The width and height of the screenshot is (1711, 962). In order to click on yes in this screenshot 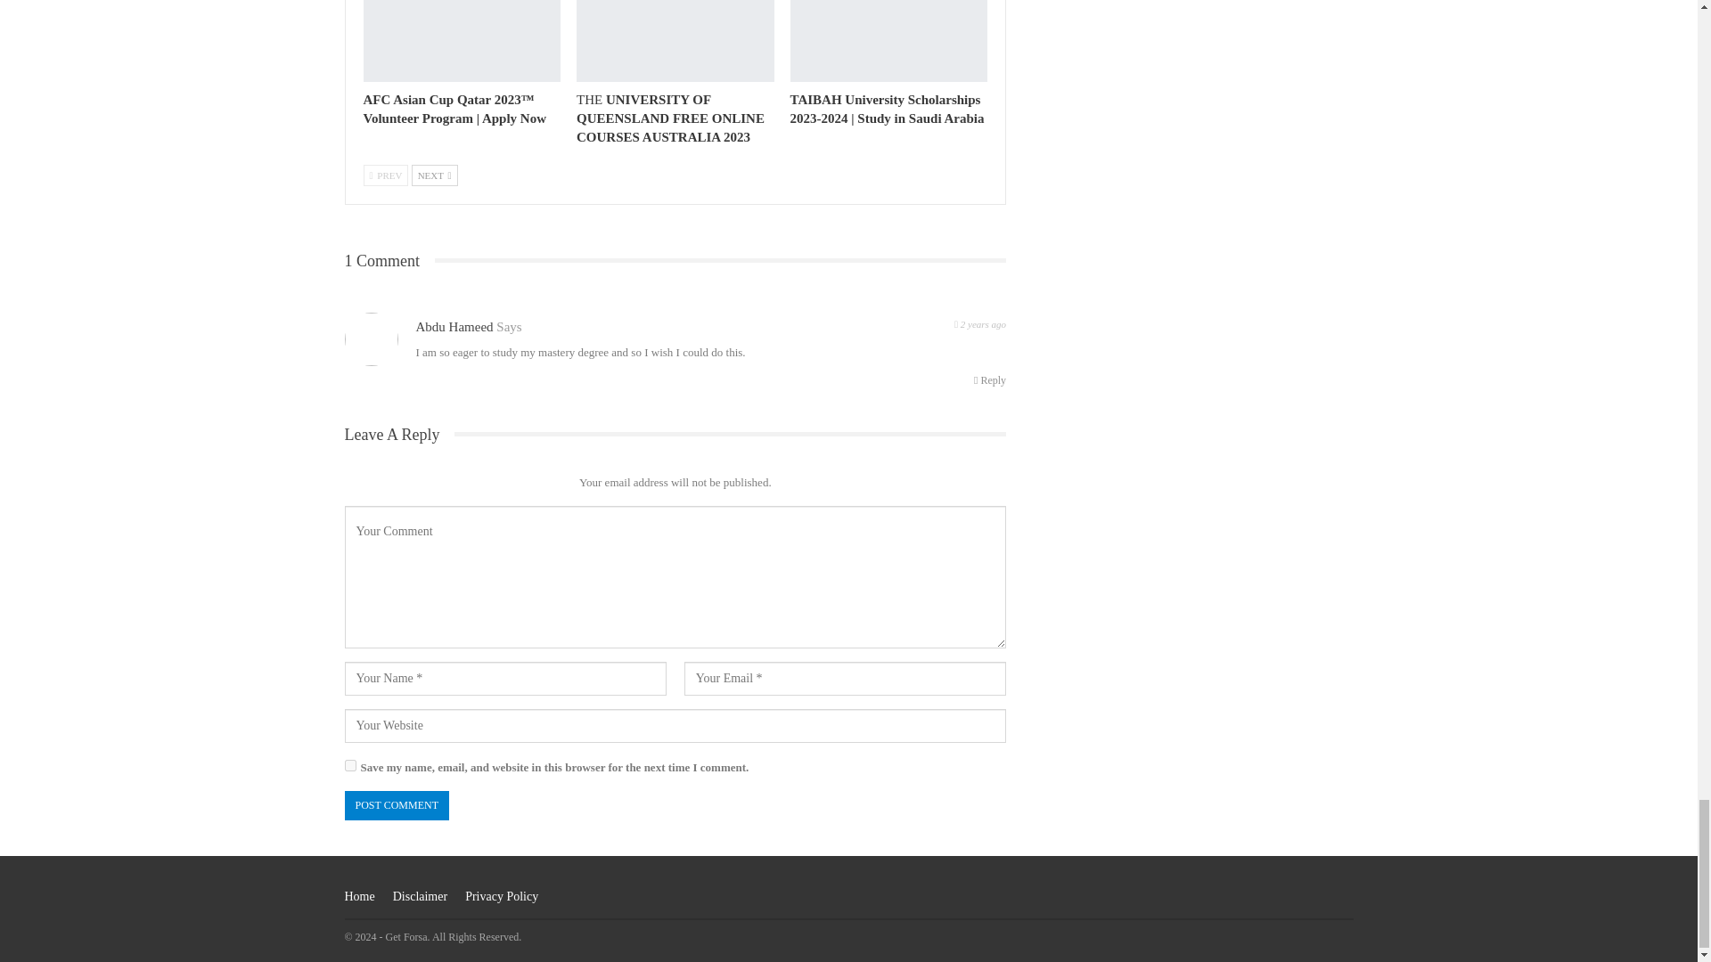, I will do `click(349, 766)`.